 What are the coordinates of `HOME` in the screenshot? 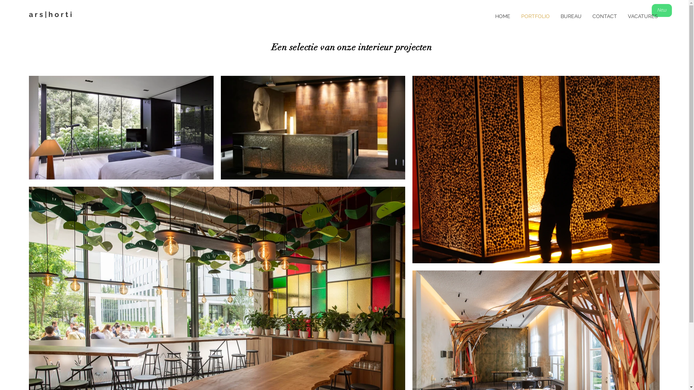 It's located at (503, 16).